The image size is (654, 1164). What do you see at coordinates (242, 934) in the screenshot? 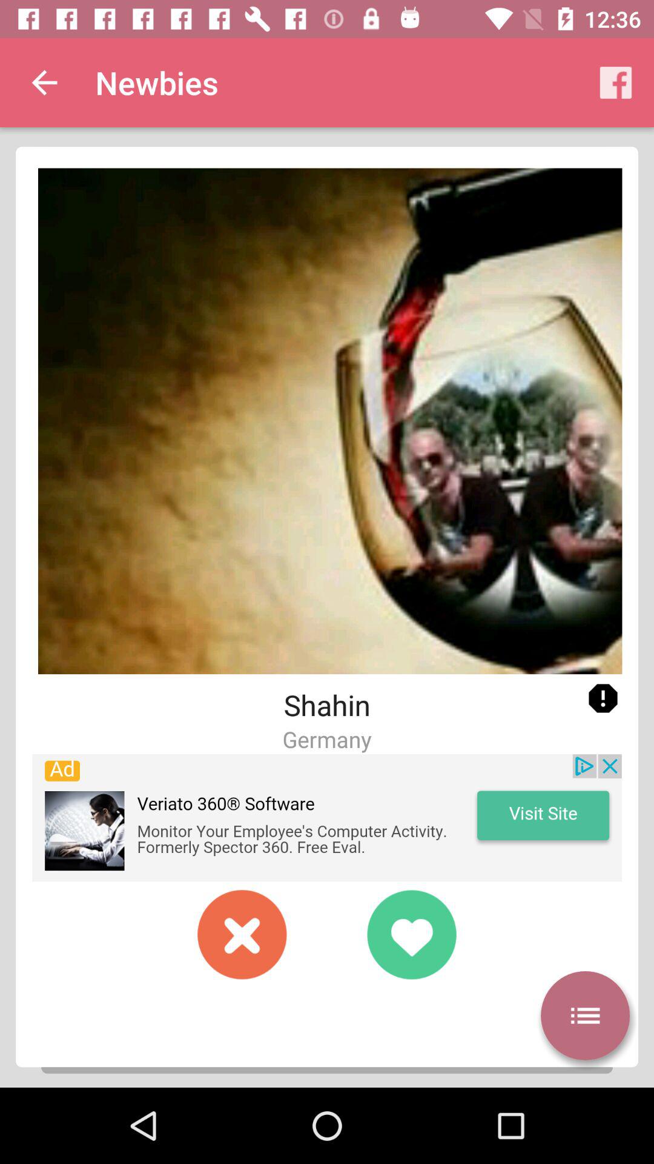
I see `close switch` at bounding box center [242, 934].